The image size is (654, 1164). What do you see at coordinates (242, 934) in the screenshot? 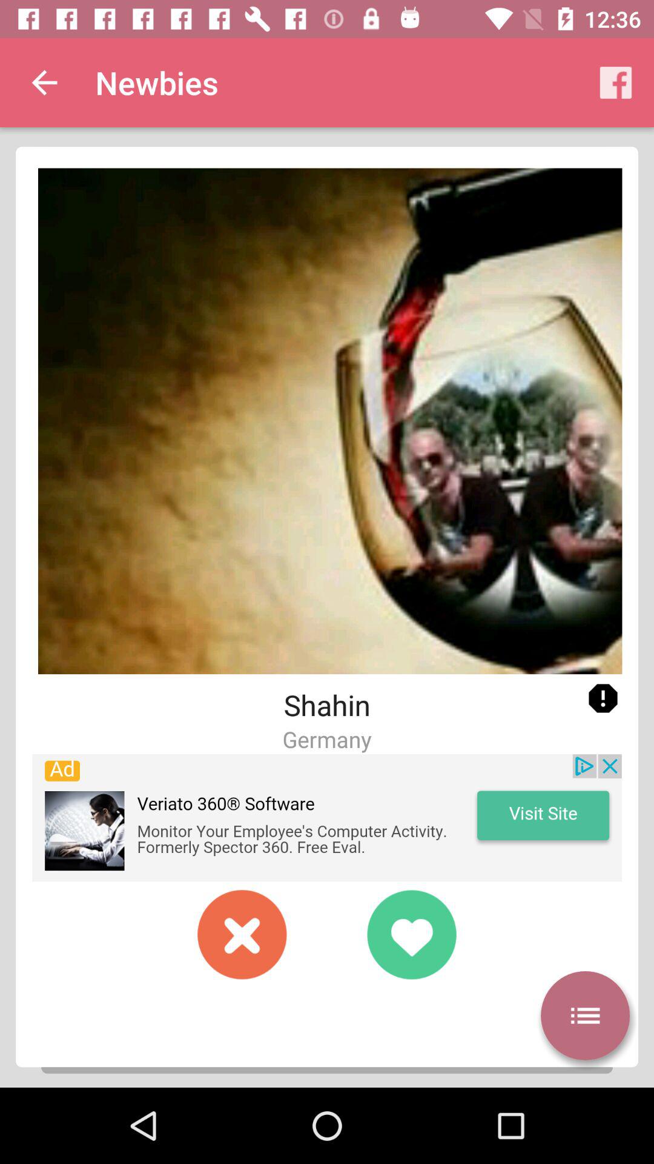
I see `close switch` at bounding box center [242, 934].